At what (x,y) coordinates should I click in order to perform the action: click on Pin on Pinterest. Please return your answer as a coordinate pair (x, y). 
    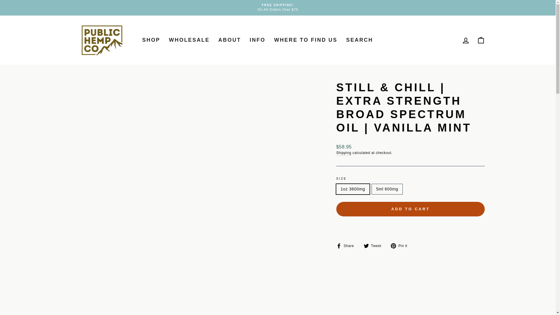
    Looking at the image, I should click on (401, 246).